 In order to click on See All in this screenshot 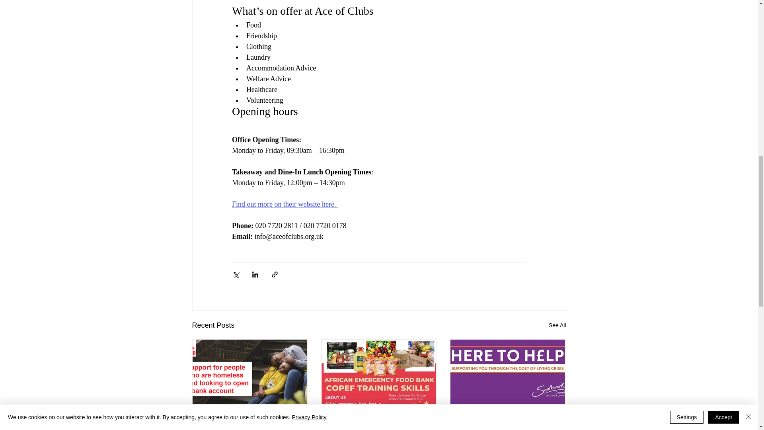, I will do `click(557, 325)`.